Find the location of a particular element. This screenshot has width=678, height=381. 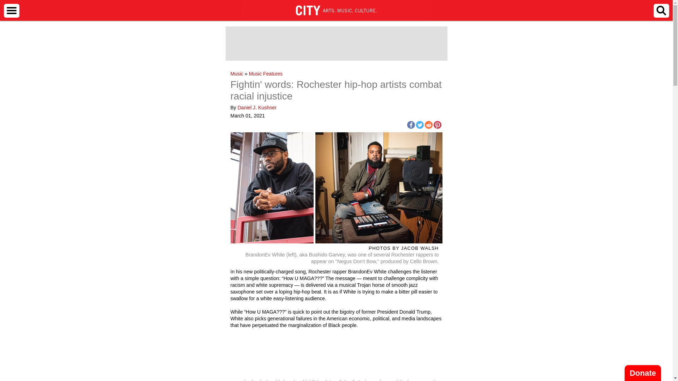

3rd party ad content is located at coordinates (336, 43).